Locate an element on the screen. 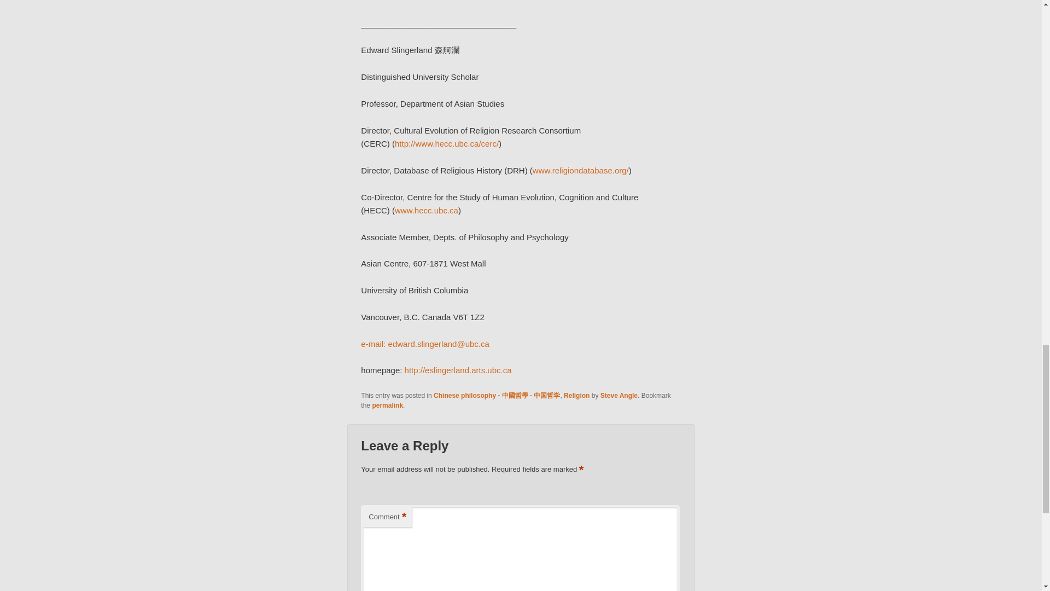 This screenshot has height=591, width=1050. Religion is located at coordinates (576, 396).